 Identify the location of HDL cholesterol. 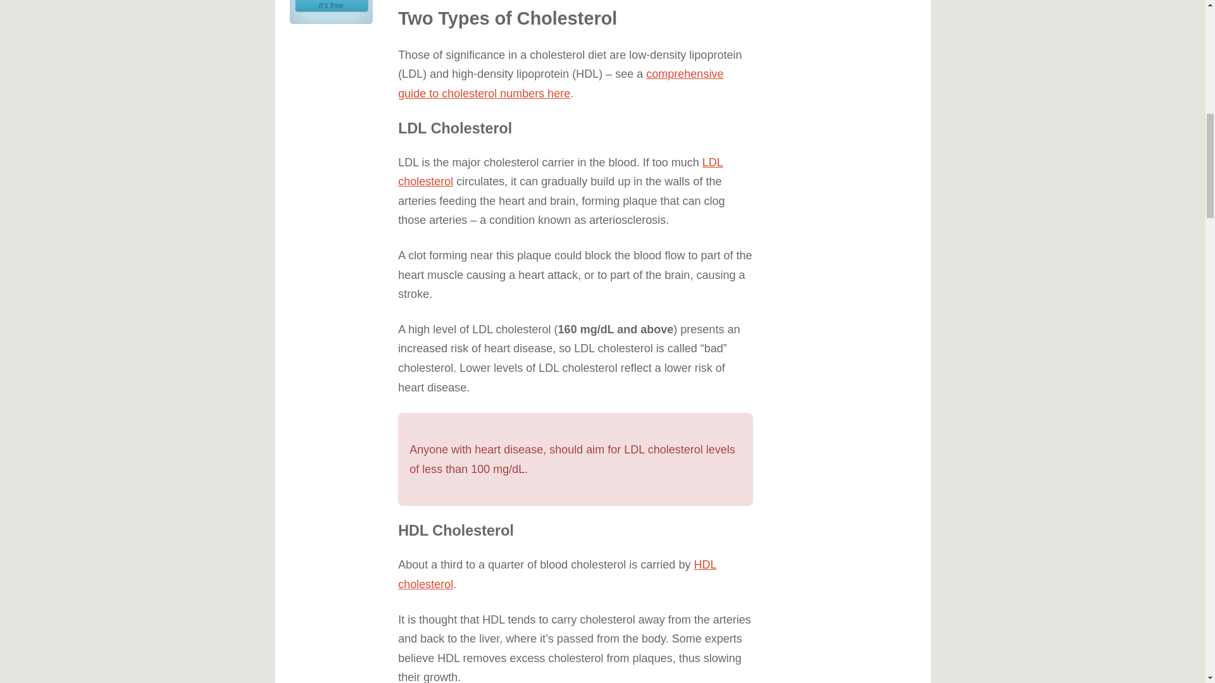
(561, 83).